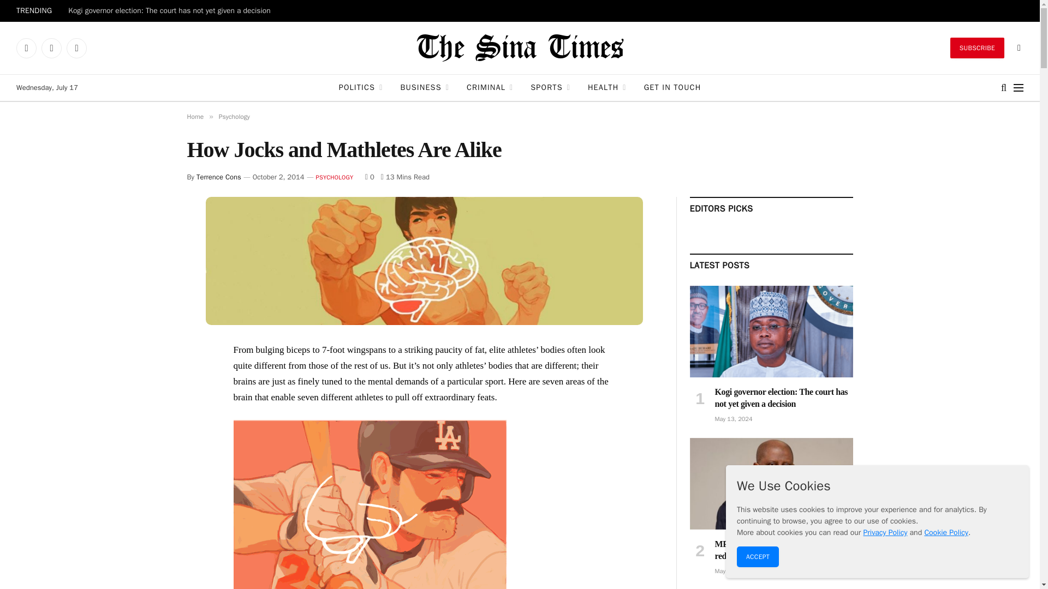 The height and width of the screenshot is (589, 1048). What do you see at coordinates (425, 87) in the screenshot?
I see `BUSINESS` at bounding box center [425, 87].